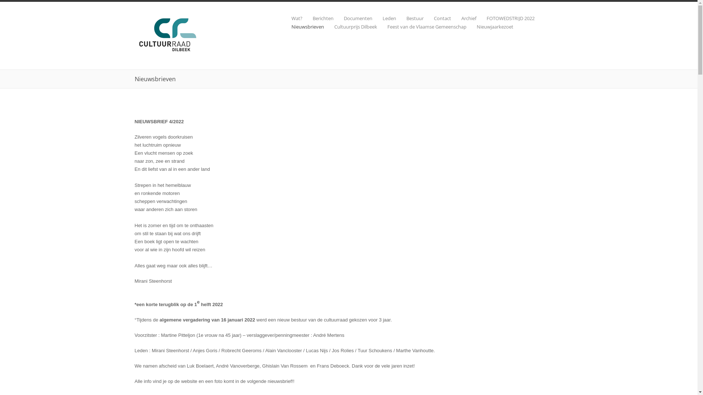  Describe the element at coordinates (302, 27) in the screenshot. I see `Nieuwsbrieven` at that location.